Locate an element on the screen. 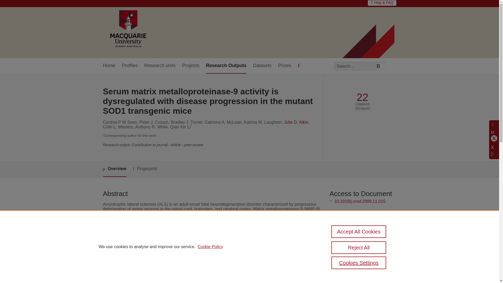  Overview is located at coordinates (114, 169).